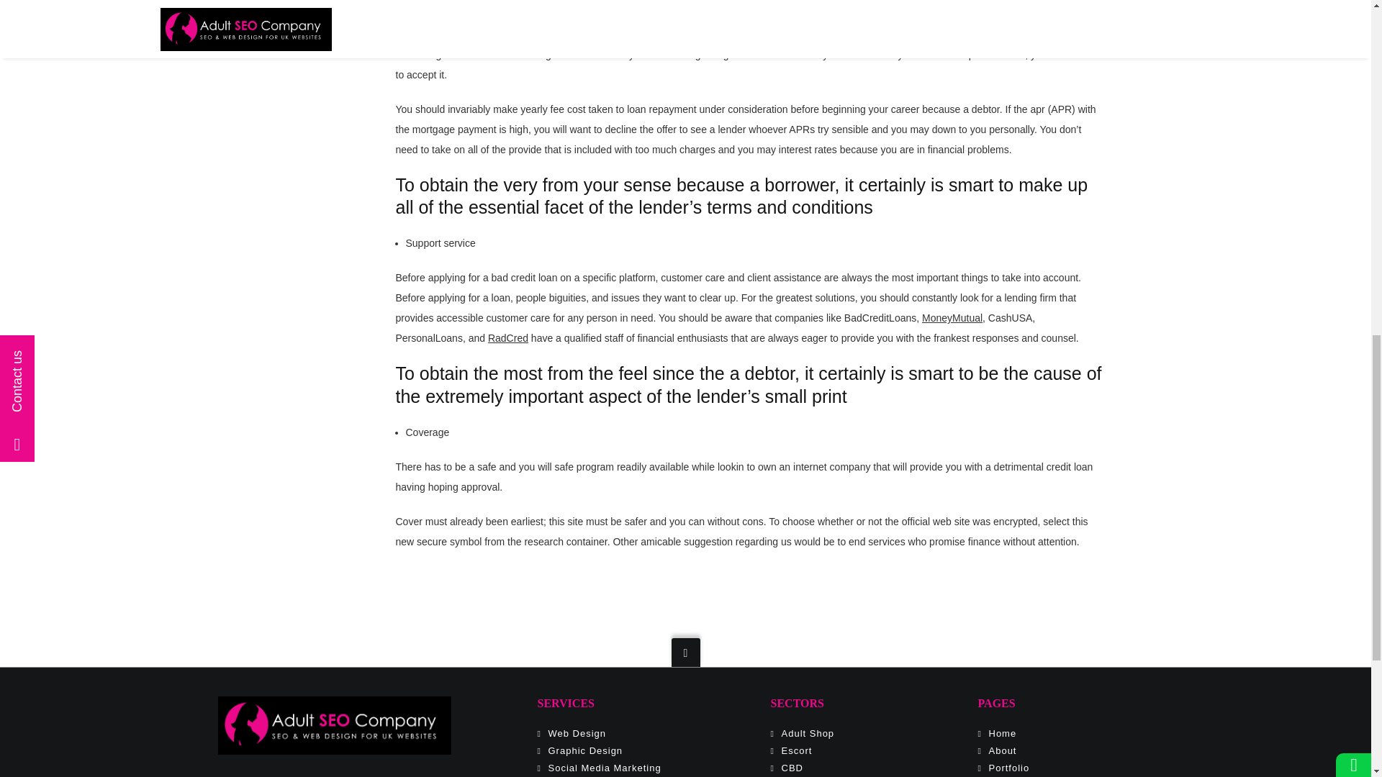  Describe the element at coordinates (792, 767) in the screenshot. I see `CBD` at that location.